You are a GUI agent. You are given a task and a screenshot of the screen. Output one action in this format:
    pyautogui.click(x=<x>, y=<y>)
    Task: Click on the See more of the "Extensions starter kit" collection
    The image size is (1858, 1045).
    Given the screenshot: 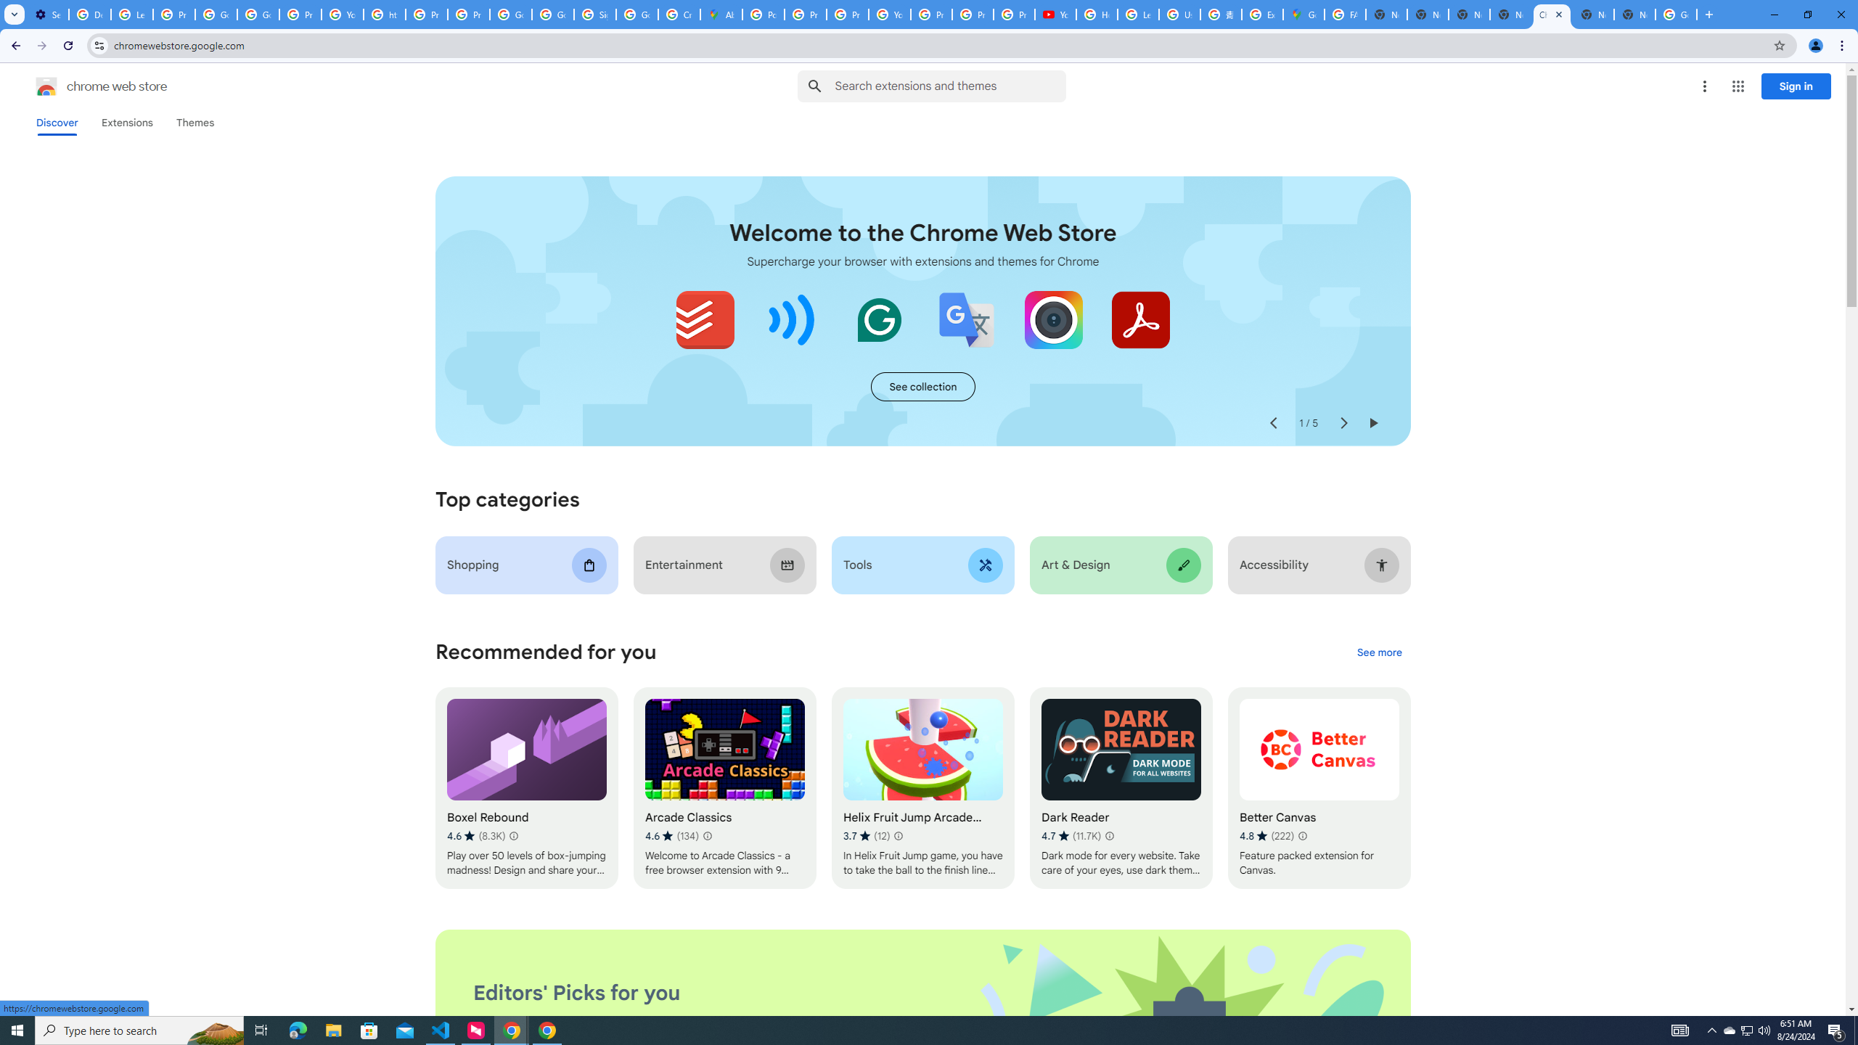 What is the action you would take?
    pyautogui.click(x=922, y=387)
    